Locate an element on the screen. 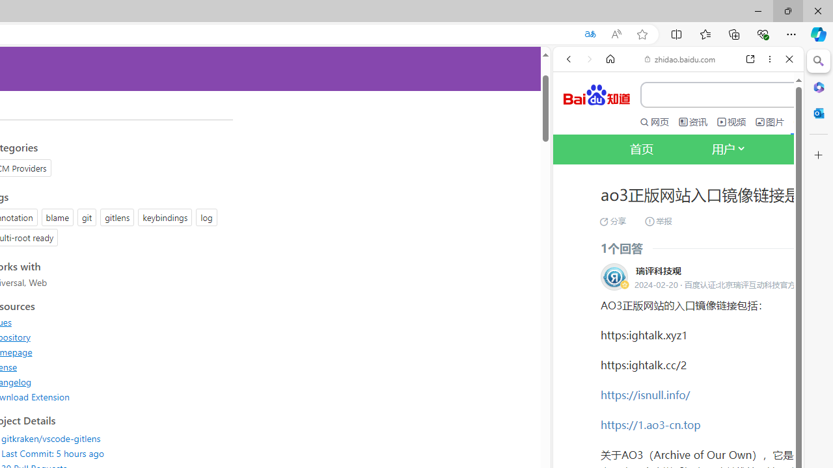 The height and width of the screenshot is (468, 833). Restore is located at coordinates (787, 10).